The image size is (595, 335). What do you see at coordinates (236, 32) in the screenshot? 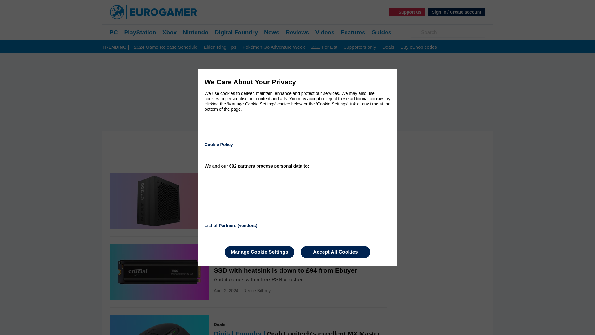
I see `Digital Foundry` at bounding box center [236, 32].